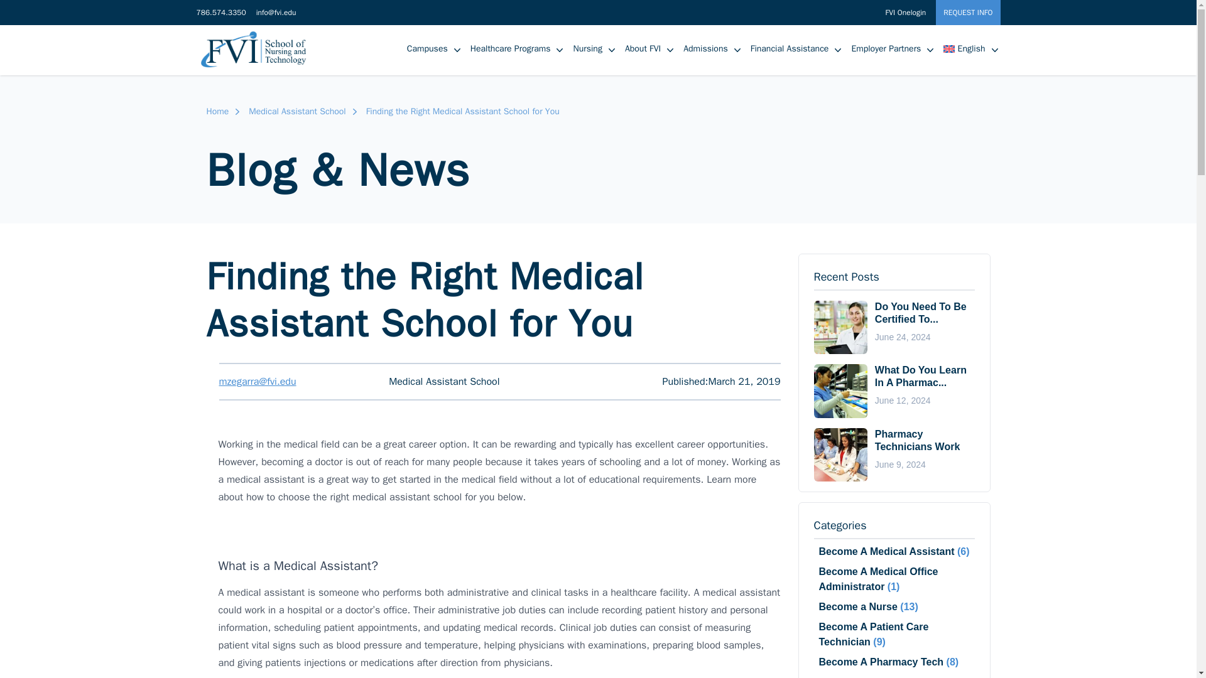  Describe the element at coordinates (587, 48) in the screenshot. I see `Nursing` at that location.